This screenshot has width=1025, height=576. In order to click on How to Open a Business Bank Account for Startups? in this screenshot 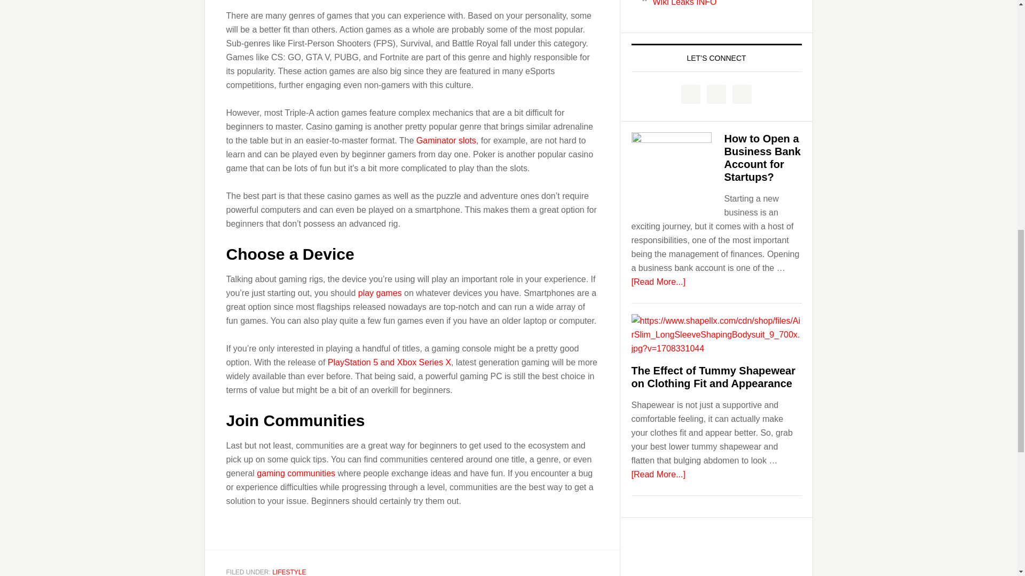, I will do `click(762, 158)`.